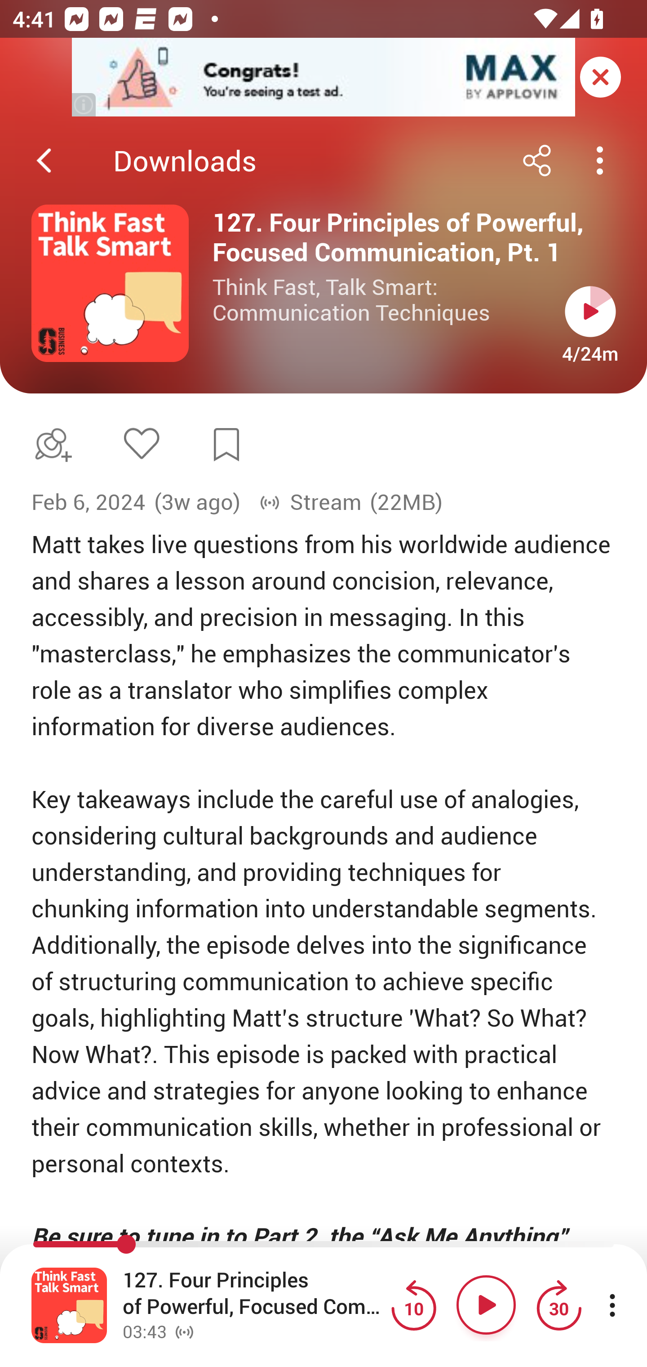 The height and width of the screenshot is (1367, 647). I want to click on Jump forward, so click(558, 1305).